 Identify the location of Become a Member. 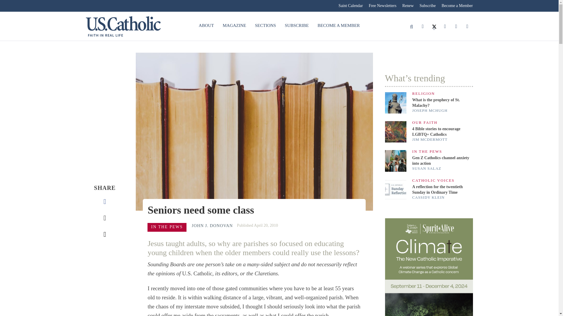
(456, 6).